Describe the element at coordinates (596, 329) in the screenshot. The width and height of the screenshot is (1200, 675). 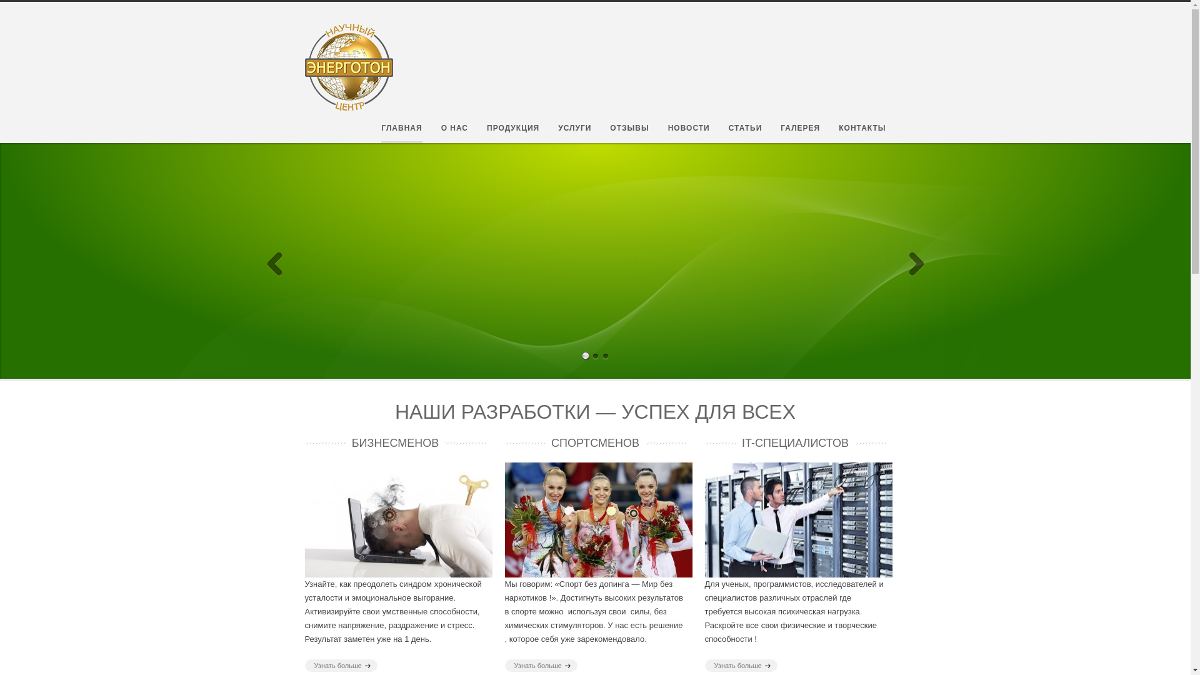
I see `2` at that location.